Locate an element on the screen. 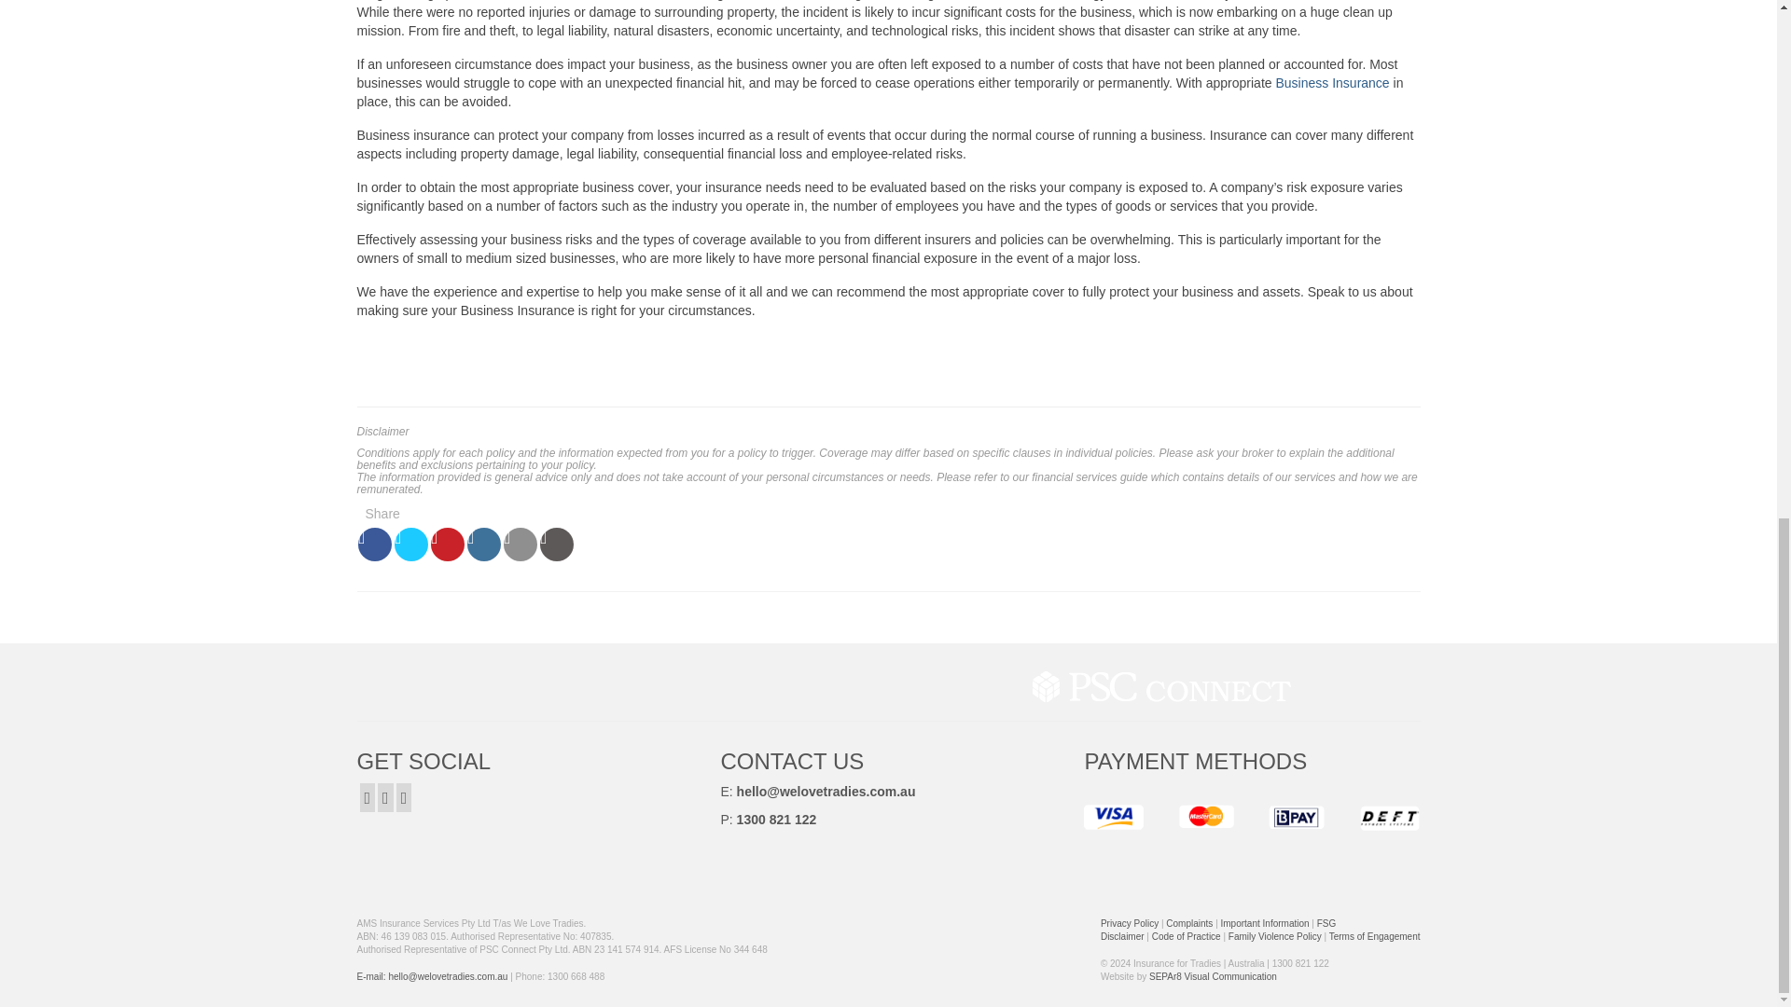 The image size is (1791, 1007). Share on LinkedIn is located at coordinates (484, 544).